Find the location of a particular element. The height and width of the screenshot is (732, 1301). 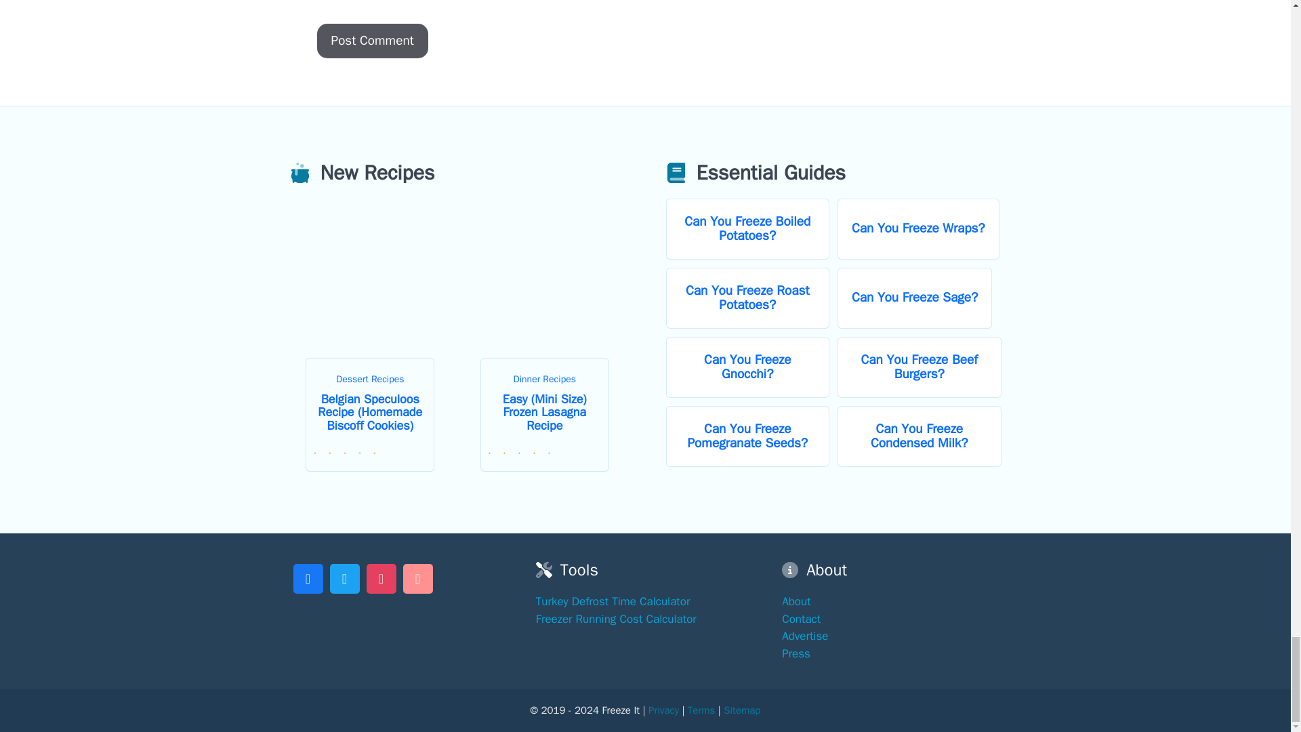

Instagram is located at coordinates (381, 577).